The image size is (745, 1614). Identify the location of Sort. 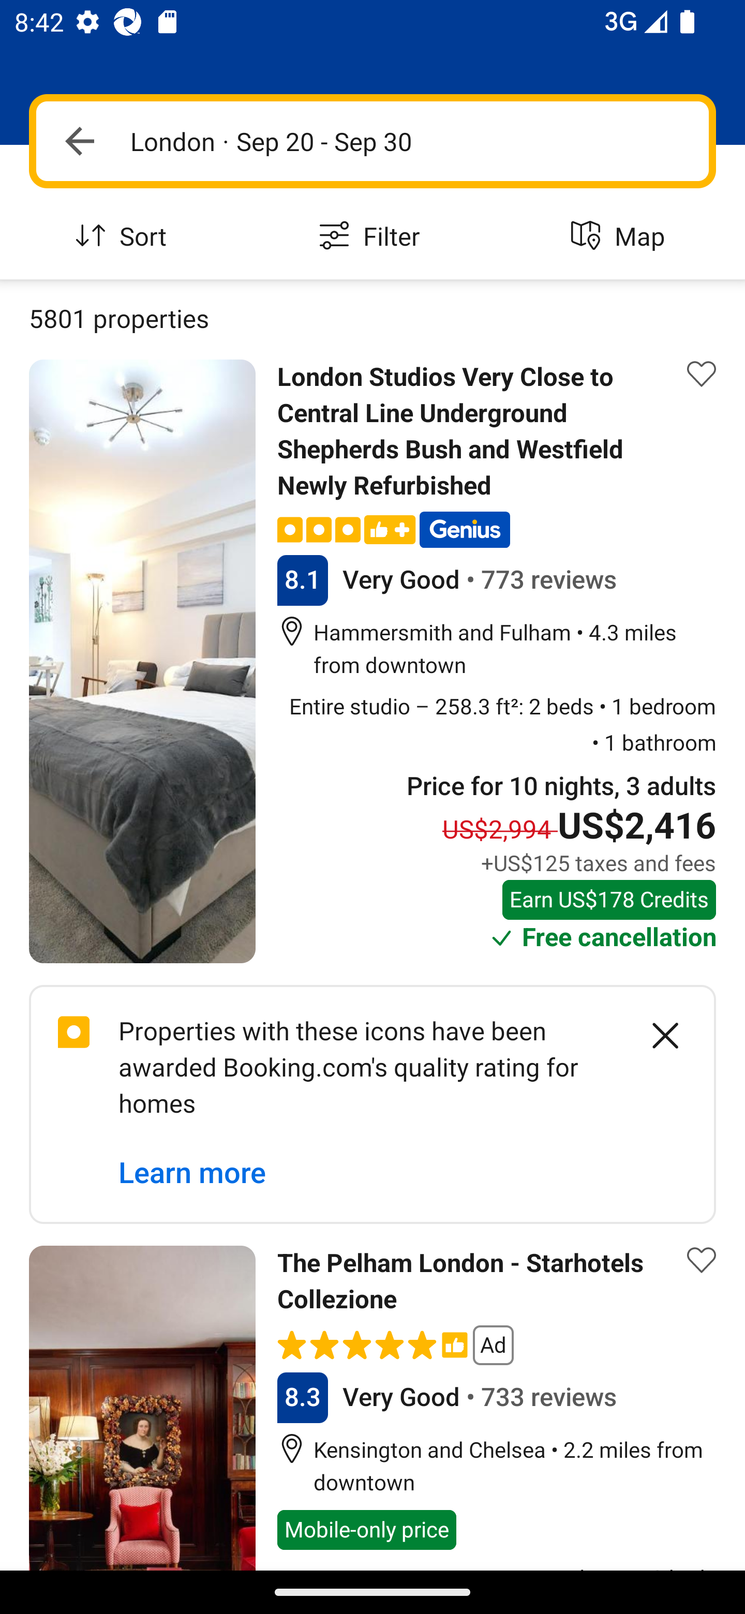
(124, 237).